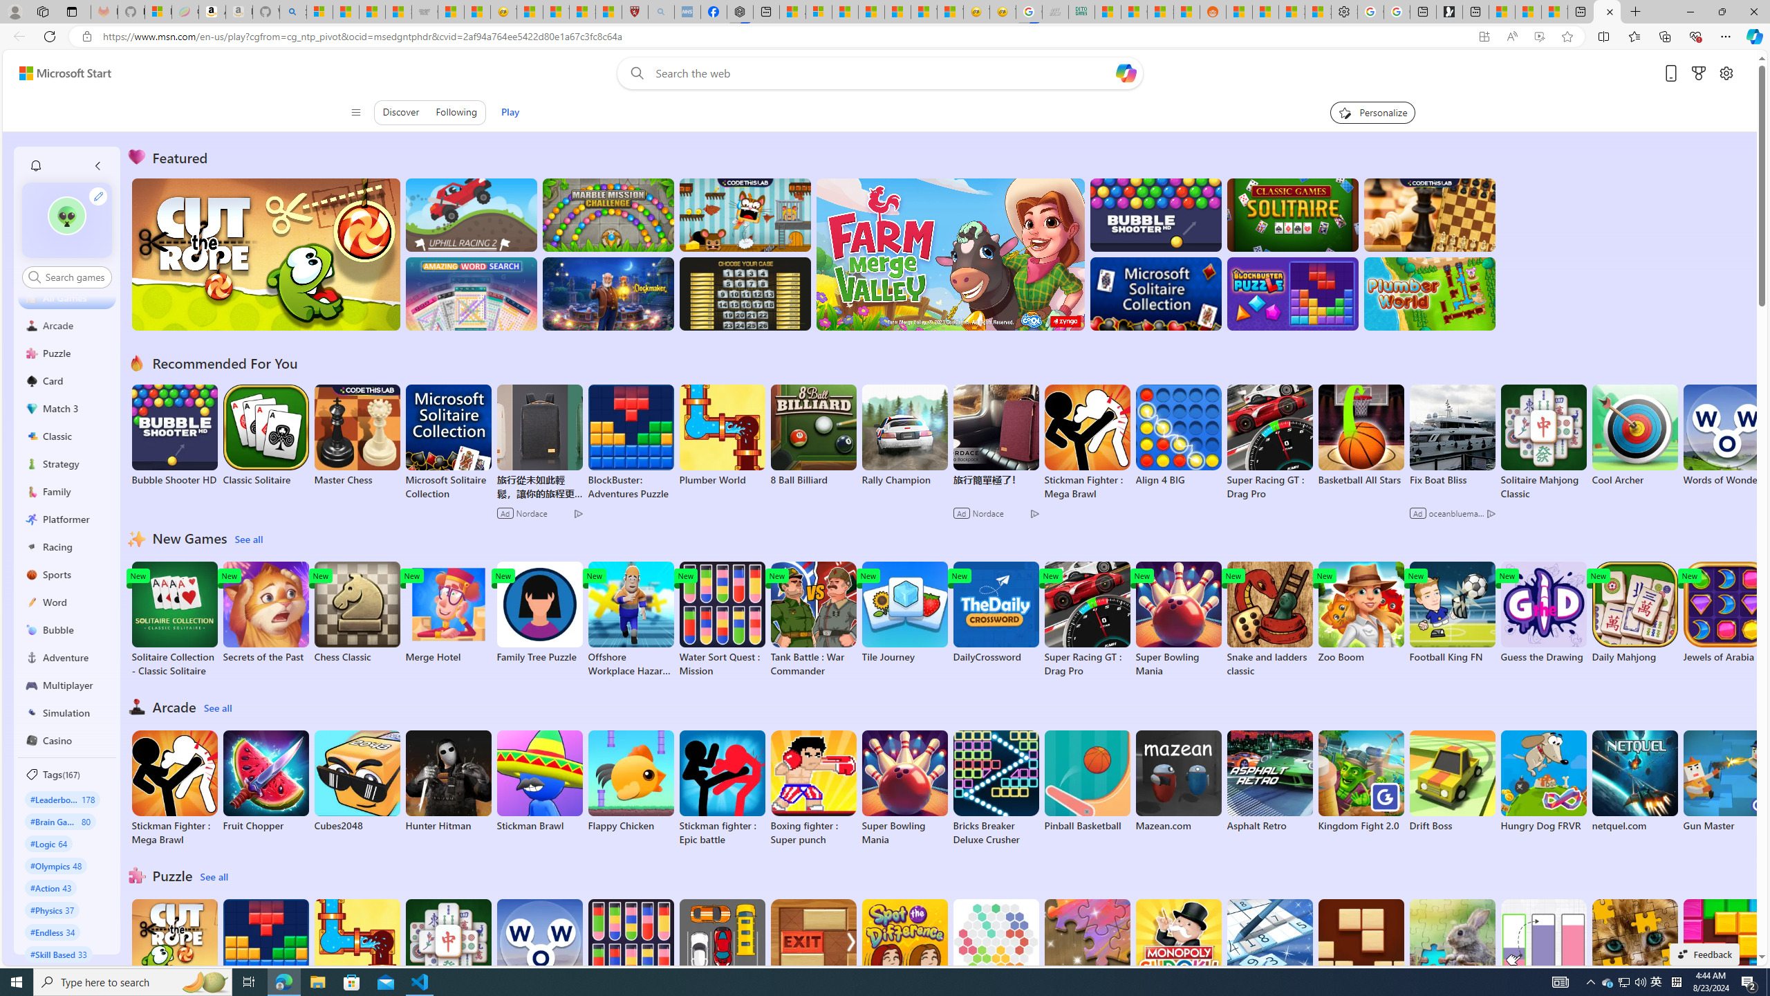 The height and width of the screenshot is (996, 1770). Describe the element at coordinates (1699, 73) in the screenshot. I see `Microsoft rewards` at that location.